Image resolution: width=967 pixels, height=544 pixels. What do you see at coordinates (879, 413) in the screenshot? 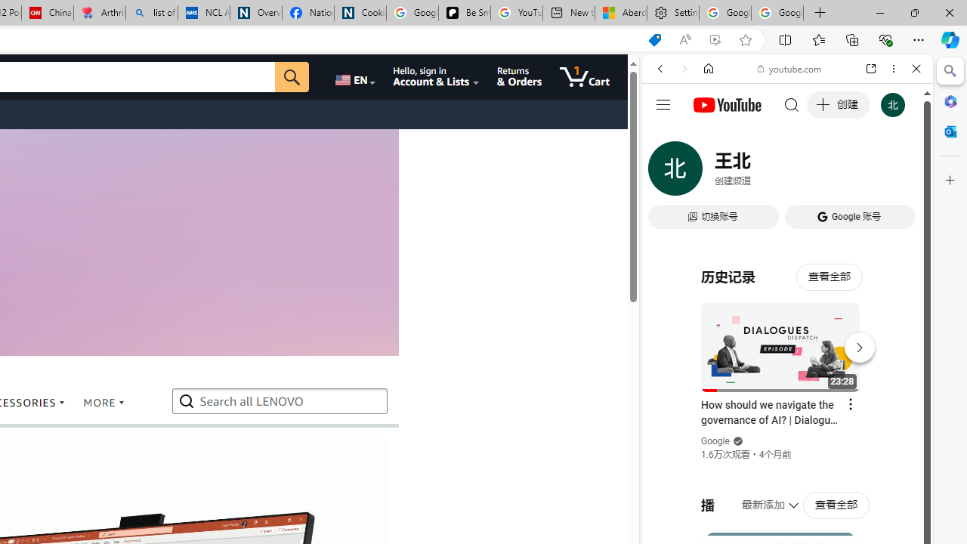
I see `Show More Music` at bounding box center [879, 413].